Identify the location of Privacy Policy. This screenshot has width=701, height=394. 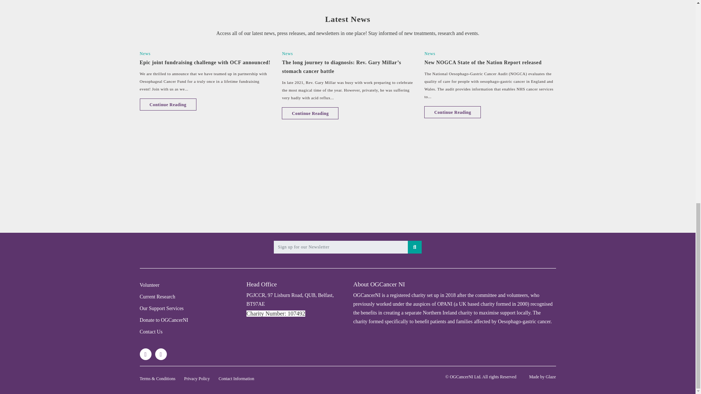
(196, 379).